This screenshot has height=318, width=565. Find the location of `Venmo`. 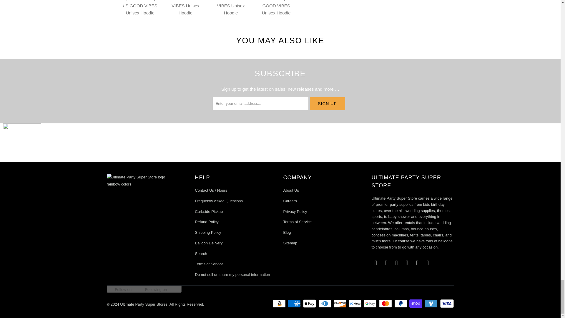

Venmo is located at coordinates (432, 304).